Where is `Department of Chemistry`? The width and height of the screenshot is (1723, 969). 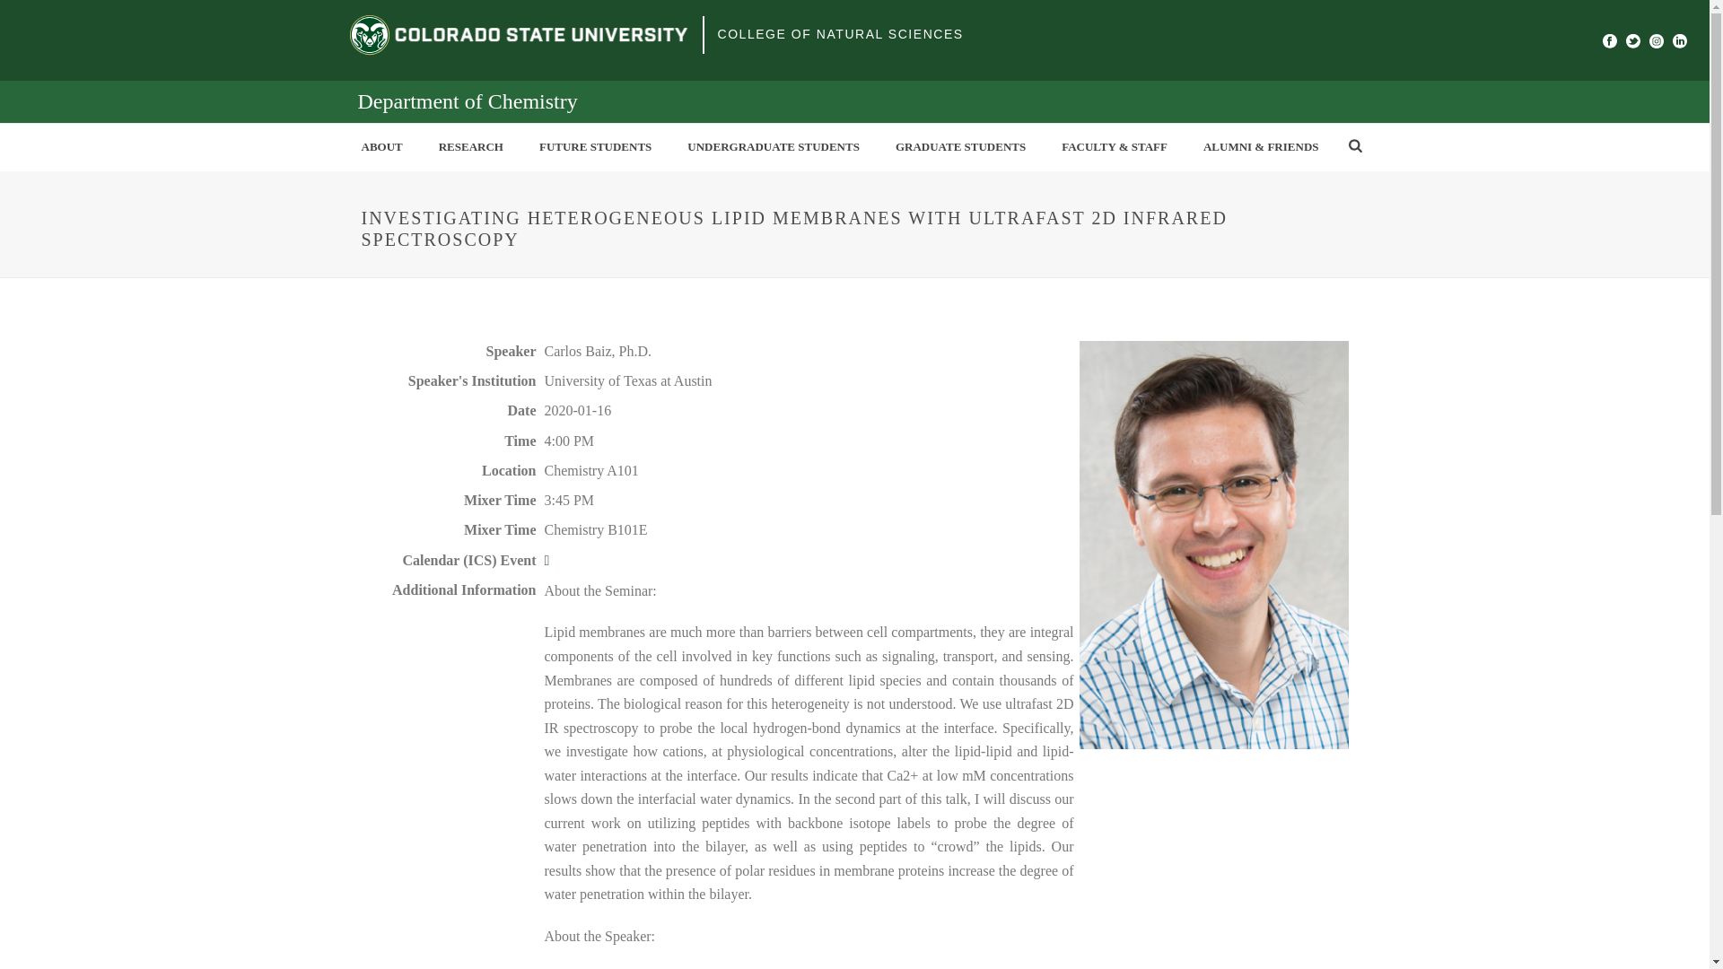 Department of Chemistry is located at coordinates (467, 101).